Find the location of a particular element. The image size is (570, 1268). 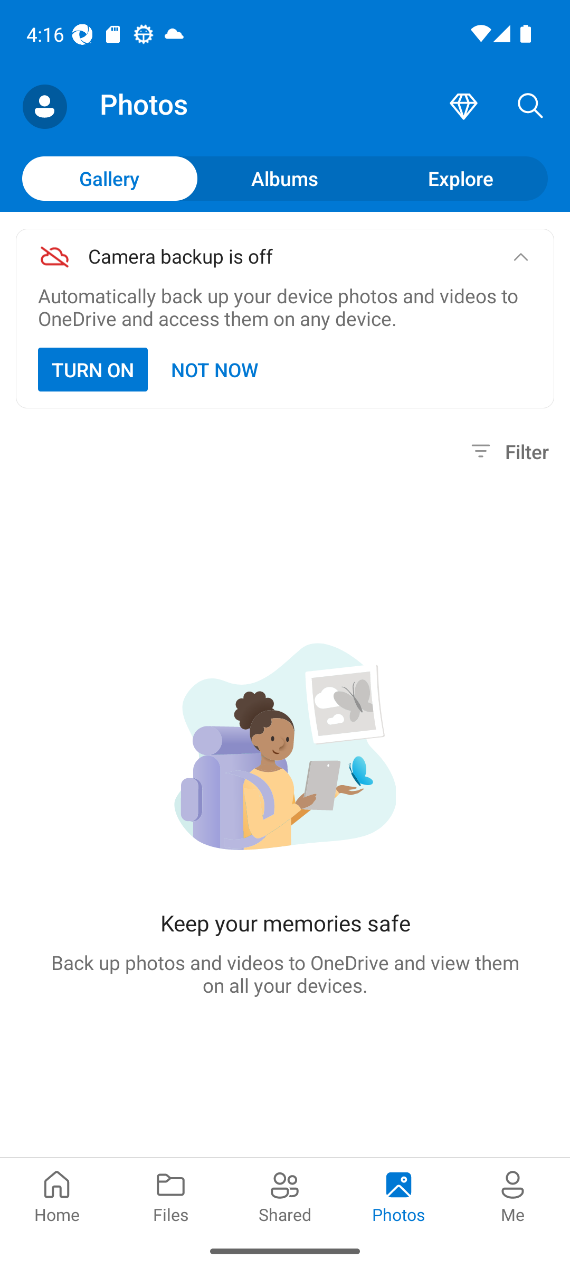

Premium button is located at coordinates (463, 107).